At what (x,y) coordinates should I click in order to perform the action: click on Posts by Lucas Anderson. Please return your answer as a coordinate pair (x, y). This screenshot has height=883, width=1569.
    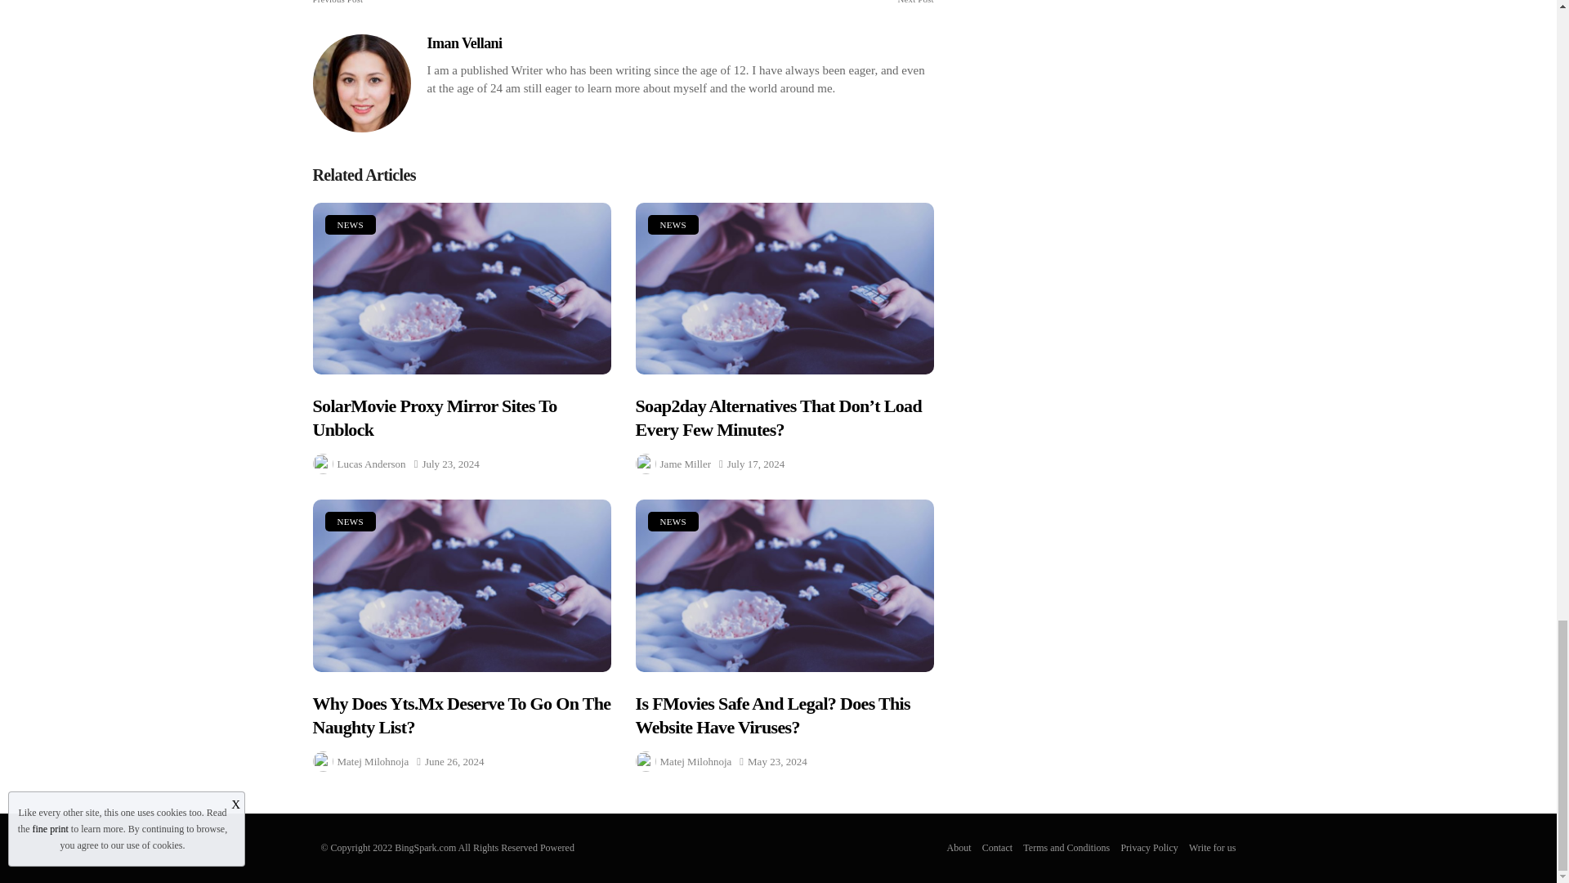
    Looking at the image, I should click on (371, 464).